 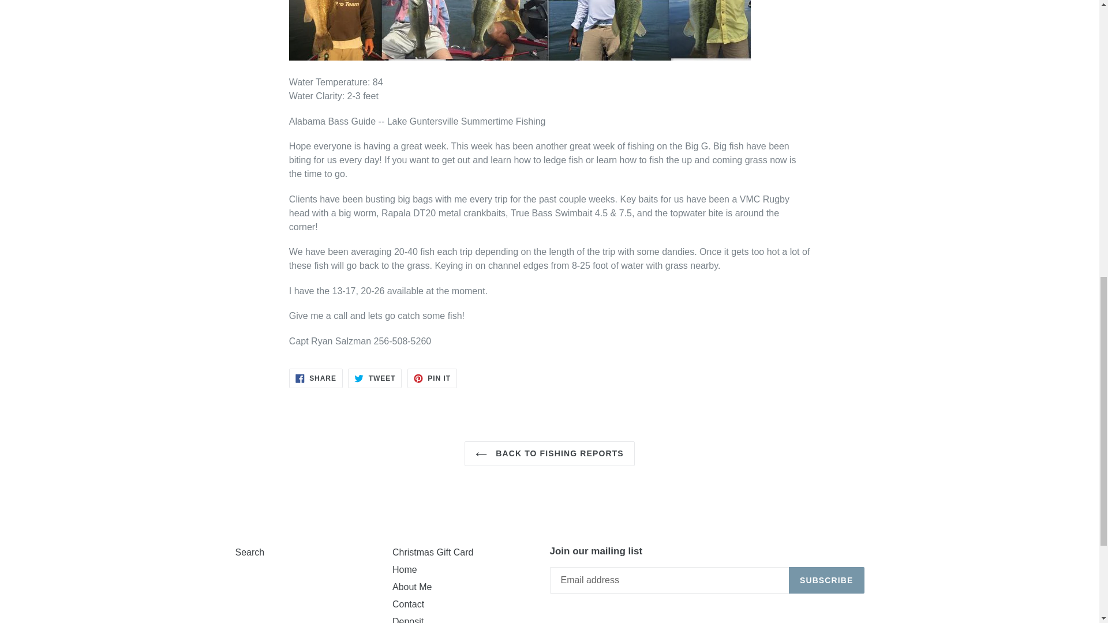 I want to click on Deposit, so click(x=407, y=620).